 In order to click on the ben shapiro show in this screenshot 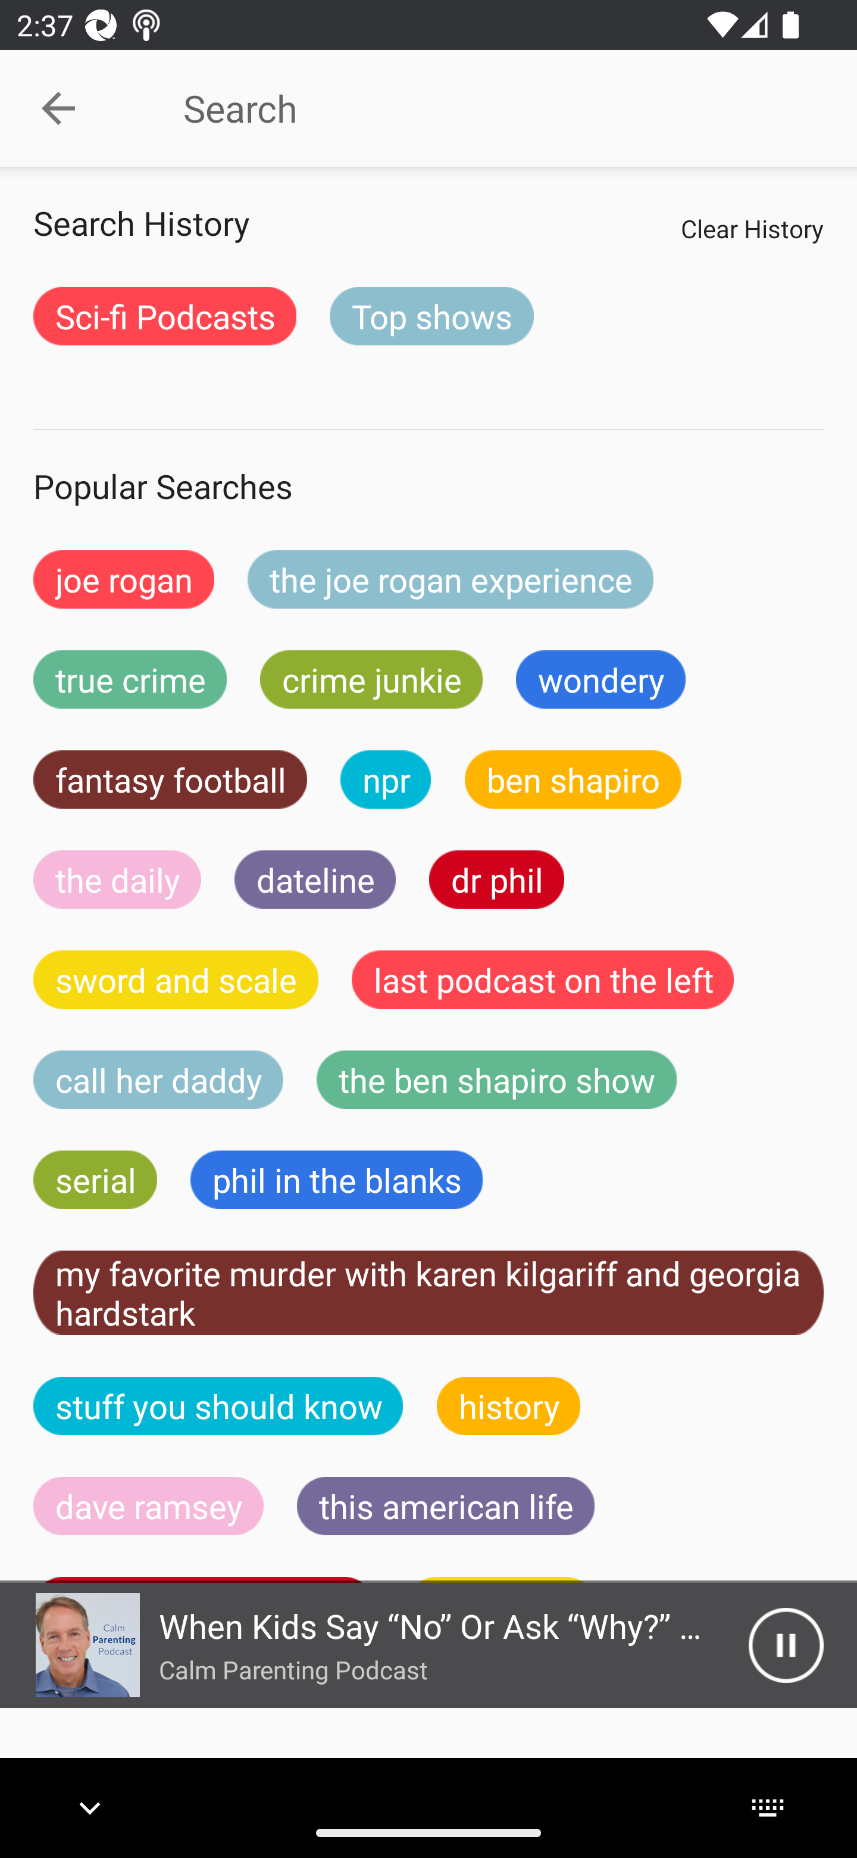, I will do `click(496, 1079)`.